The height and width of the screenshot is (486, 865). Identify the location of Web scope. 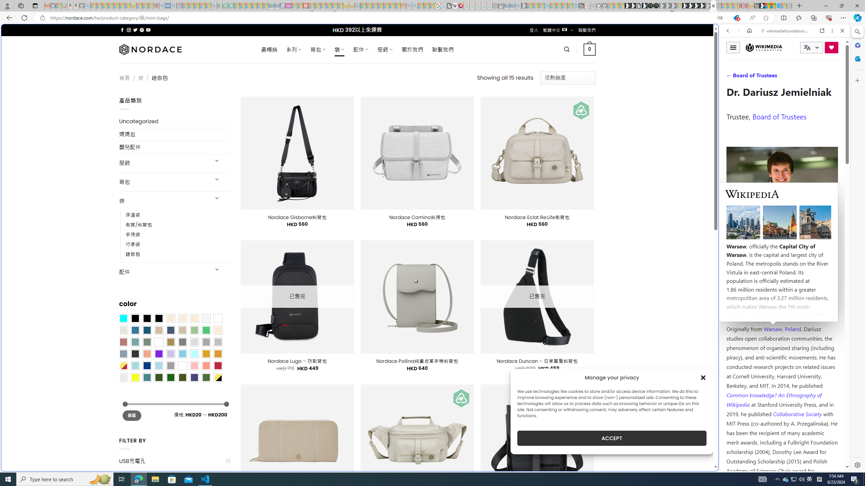
(731, 61).